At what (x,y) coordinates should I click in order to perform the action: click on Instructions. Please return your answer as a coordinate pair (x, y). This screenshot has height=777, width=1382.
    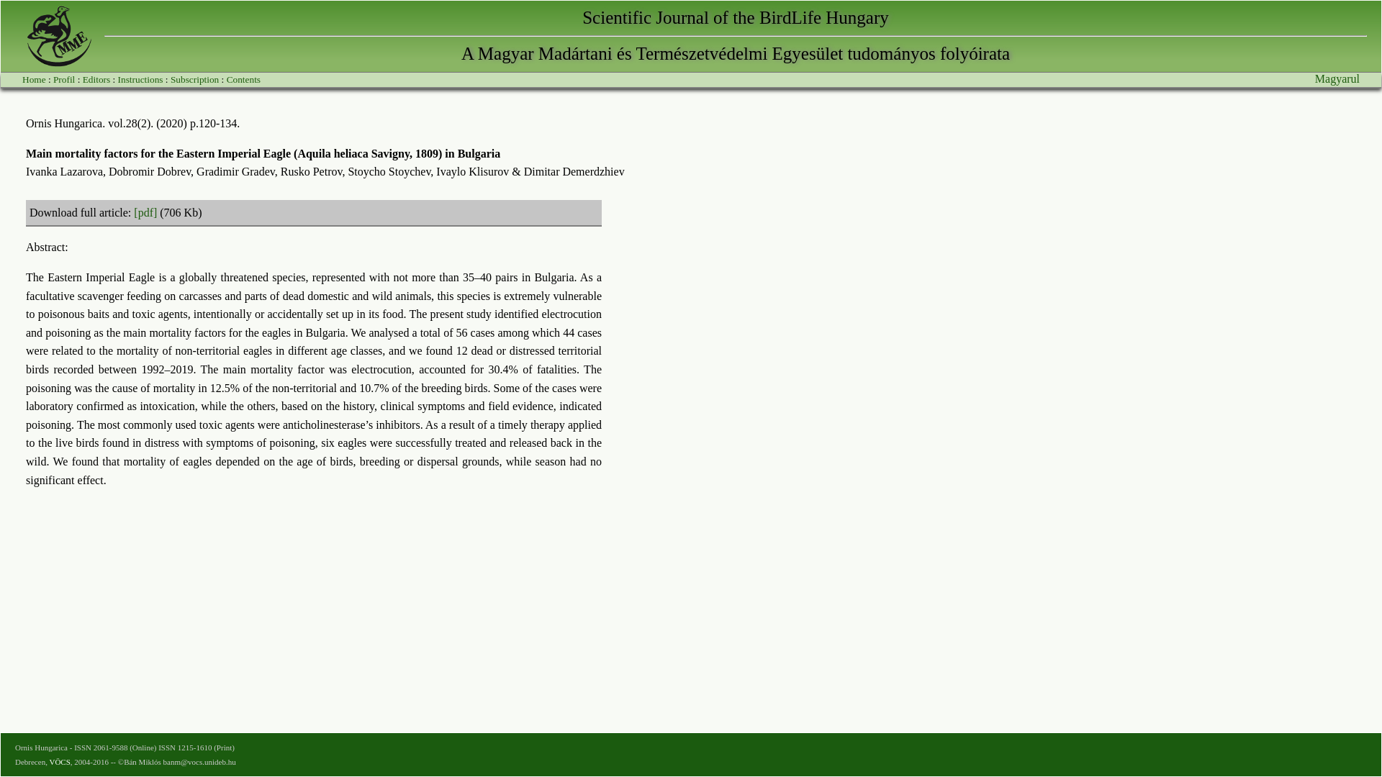
    Looking at the image, I should click on (140, 79).